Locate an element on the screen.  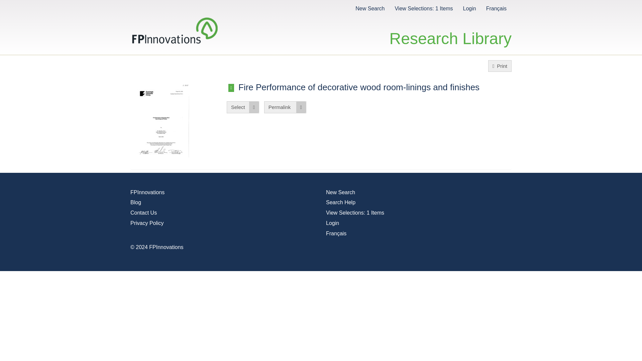
New Search is located at coordinates (370, 8).